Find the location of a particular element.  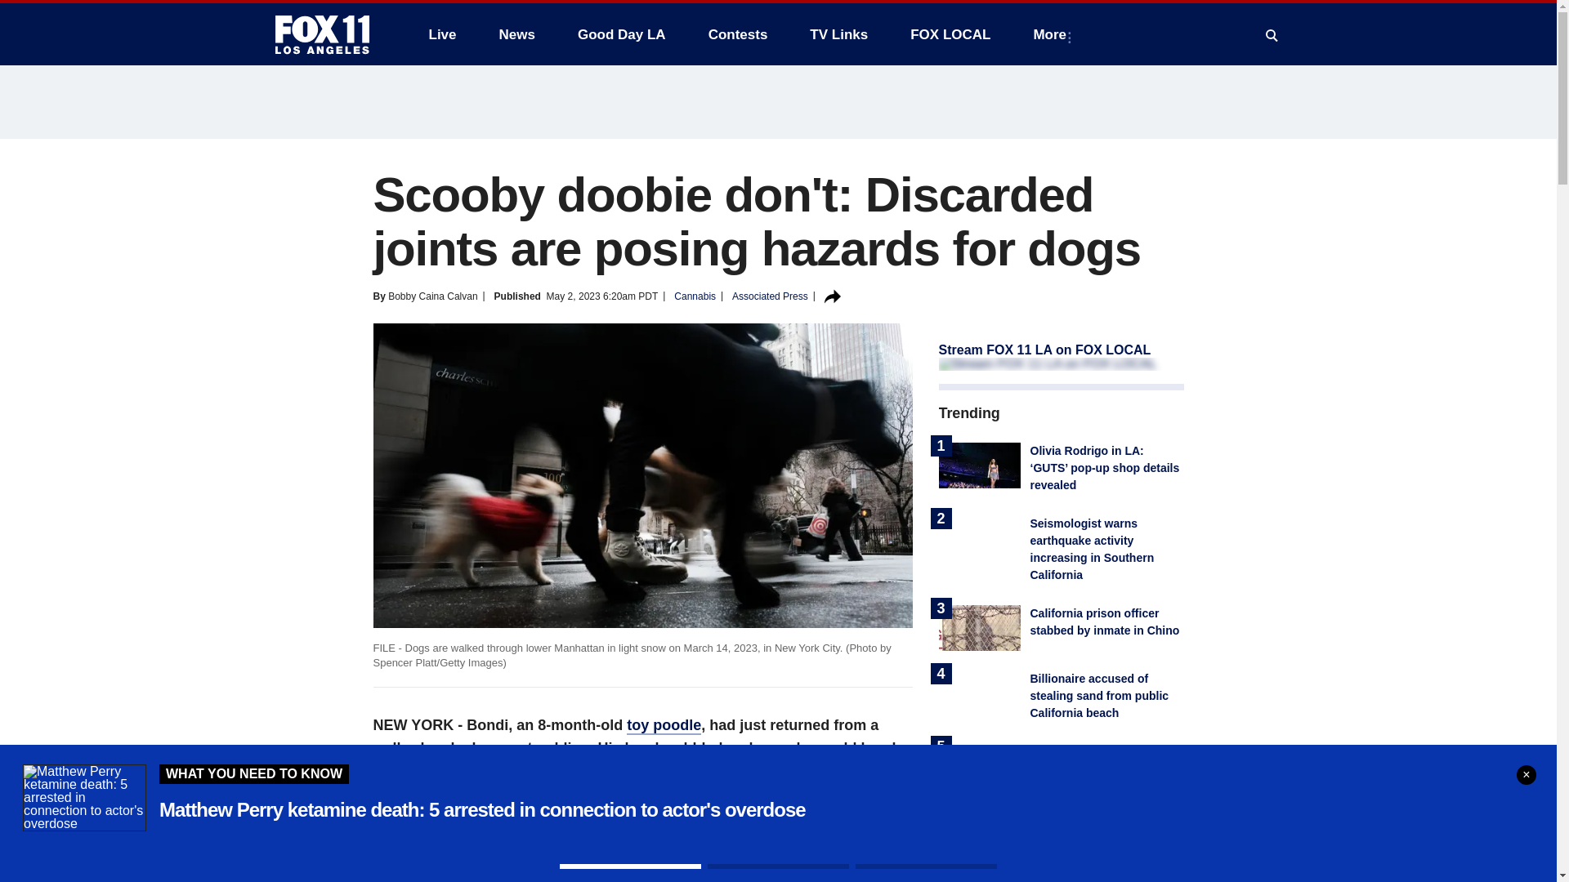

FOX LOCAL is located at coordinates (950, 34).